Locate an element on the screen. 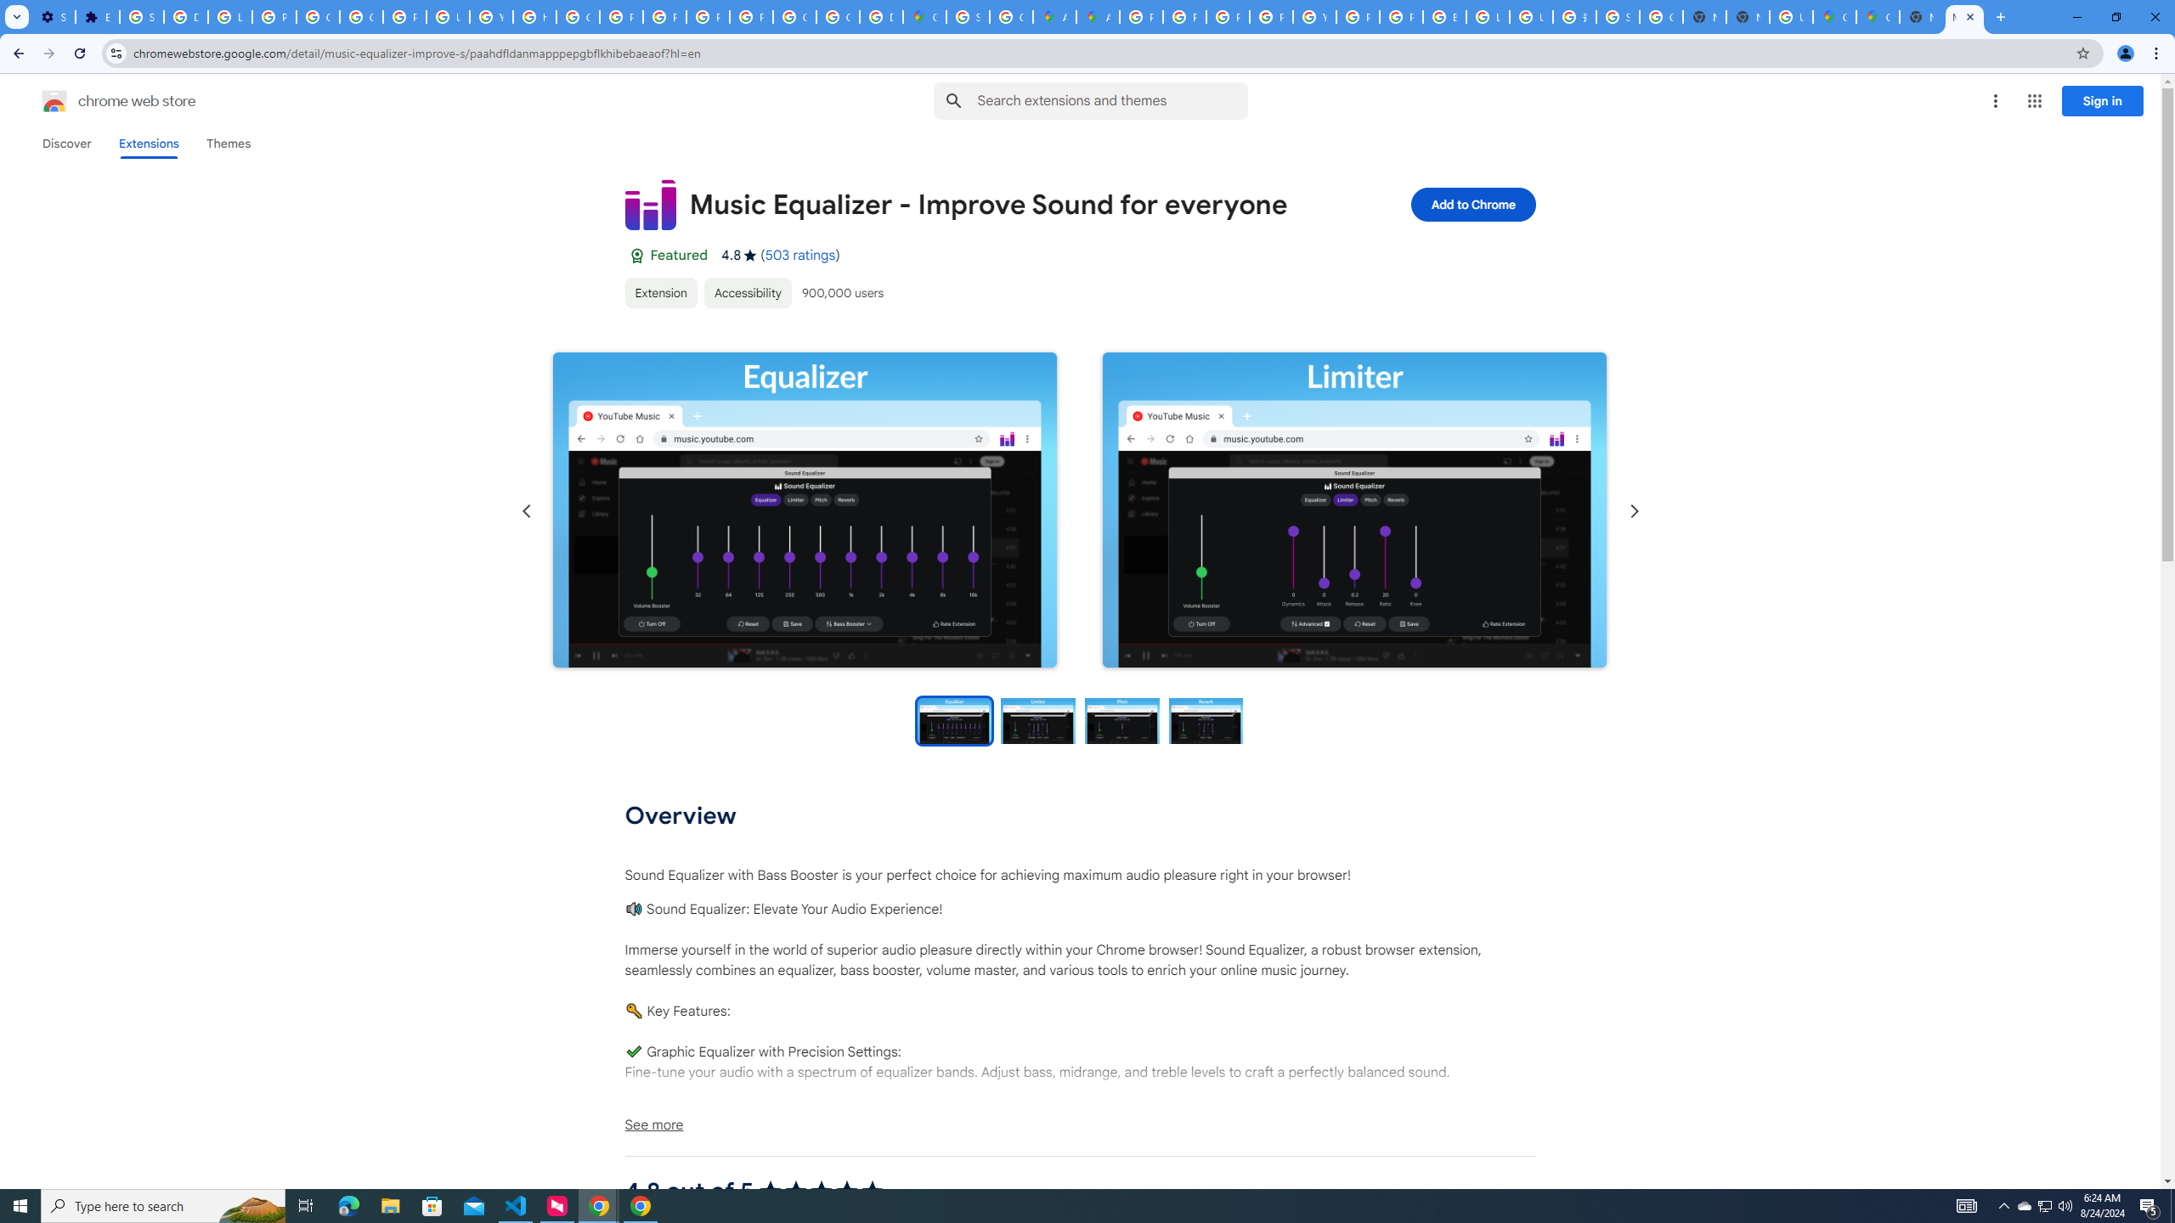 This screenshot has height=1223, width=2175. Chrome is located at coordinates (2158, 54).